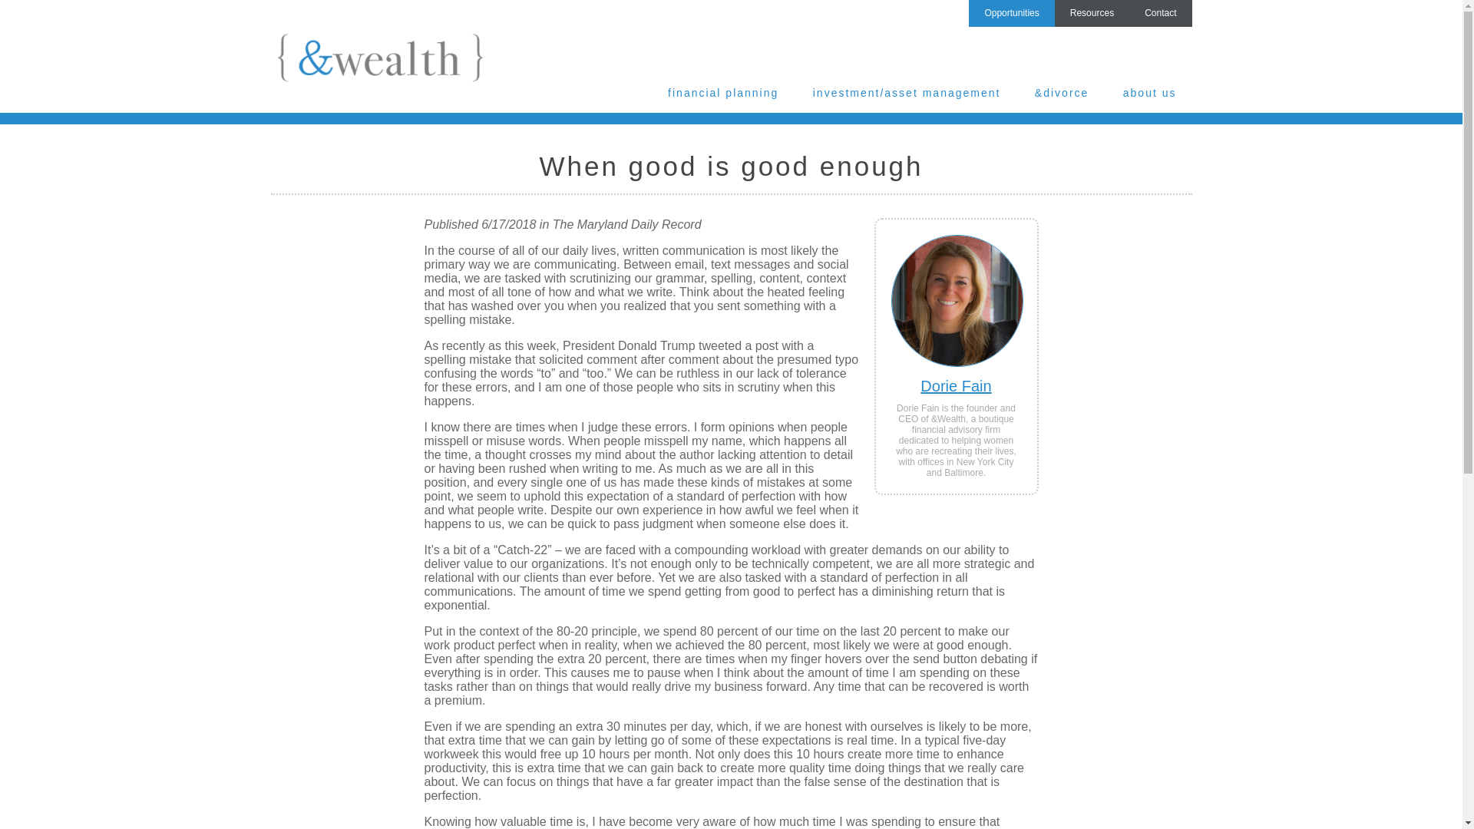  What do you see at coordinates (1150, 68) in the screenshot?
I see `about us` at bounding box center [1150, 68].